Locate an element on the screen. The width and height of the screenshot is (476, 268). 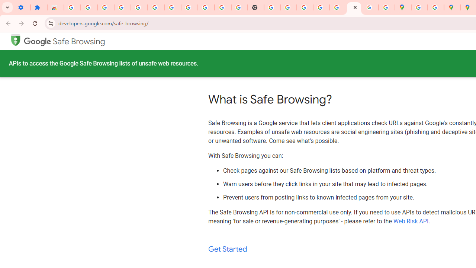
New Tab is located at coordinates (256, 7).